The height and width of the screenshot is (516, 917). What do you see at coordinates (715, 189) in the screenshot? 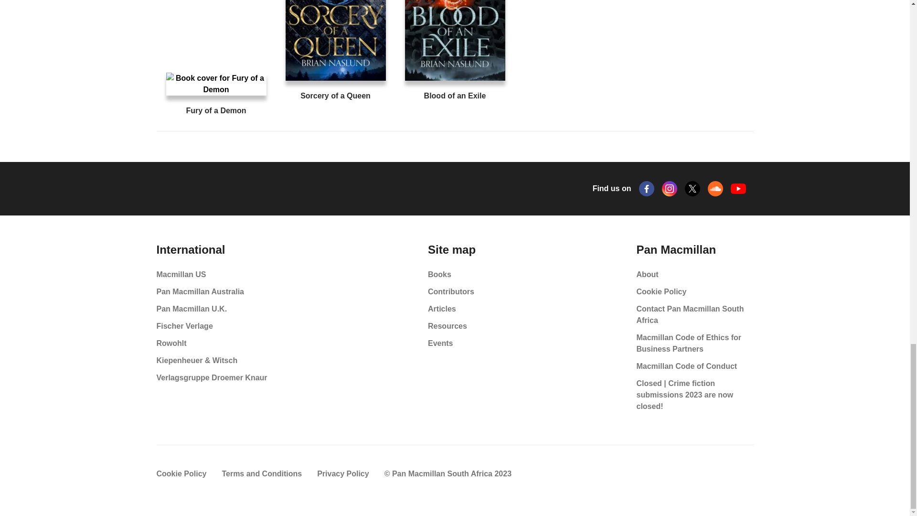
I see `SoundCloud` at bounding box center [715, 189].